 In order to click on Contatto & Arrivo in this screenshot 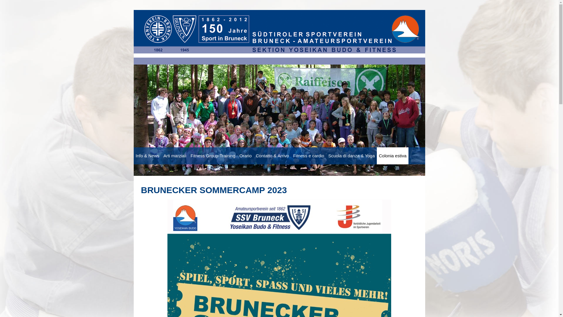, I will do `click(272, 156)`.